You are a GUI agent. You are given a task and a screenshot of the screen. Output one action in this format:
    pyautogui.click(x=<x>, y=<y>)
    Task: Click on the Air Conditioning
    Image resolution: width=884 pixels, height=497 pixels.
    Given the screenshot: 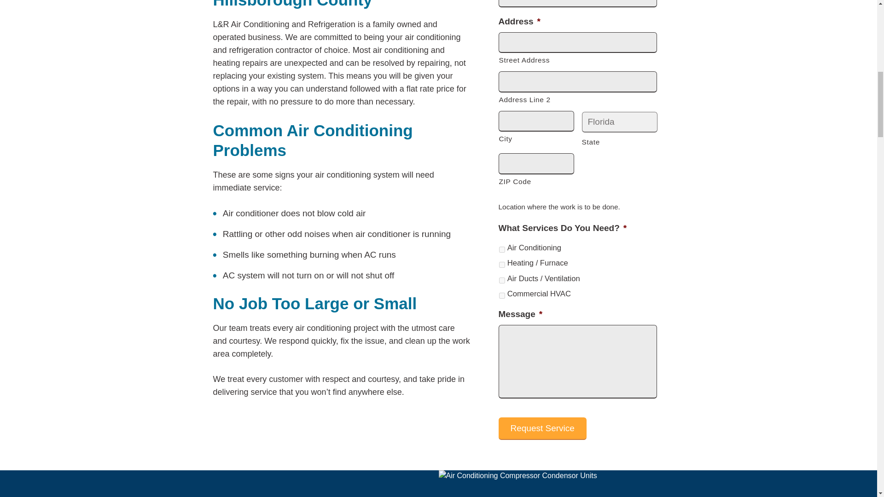 What is the action you would take?
    pyautogui.click(x=502, y=249)
    